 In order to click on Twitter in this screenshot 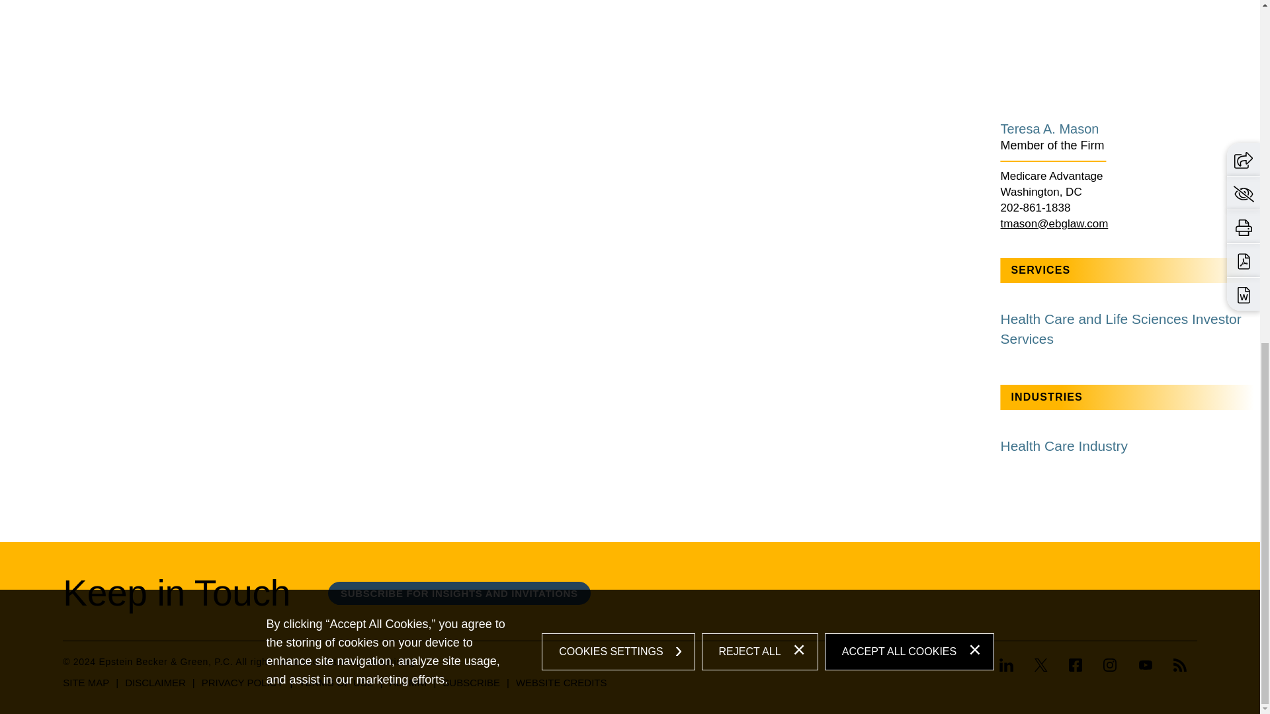, I will do `click(1040, 666)`.